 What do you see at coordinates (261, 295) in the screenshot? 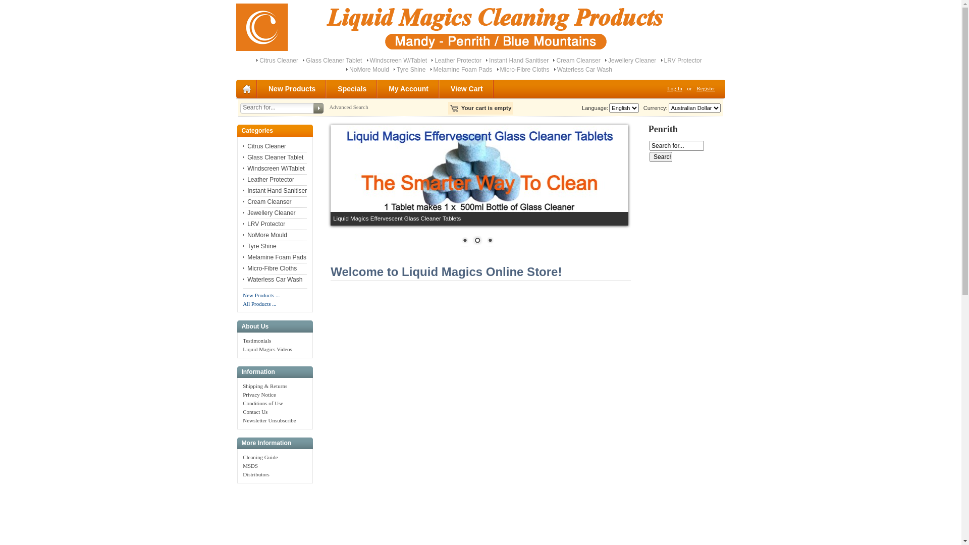
I see `New Products ...` at bounding box center [261, 295].